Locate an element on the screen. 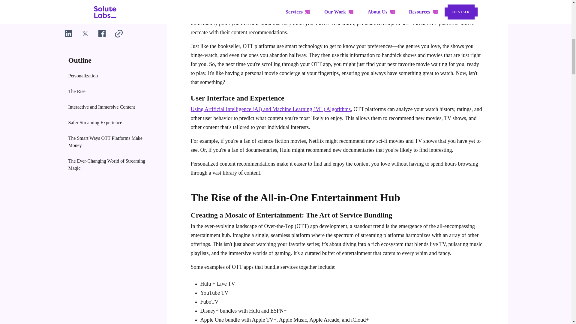  FuboTV is located at coordinates (209, 302).